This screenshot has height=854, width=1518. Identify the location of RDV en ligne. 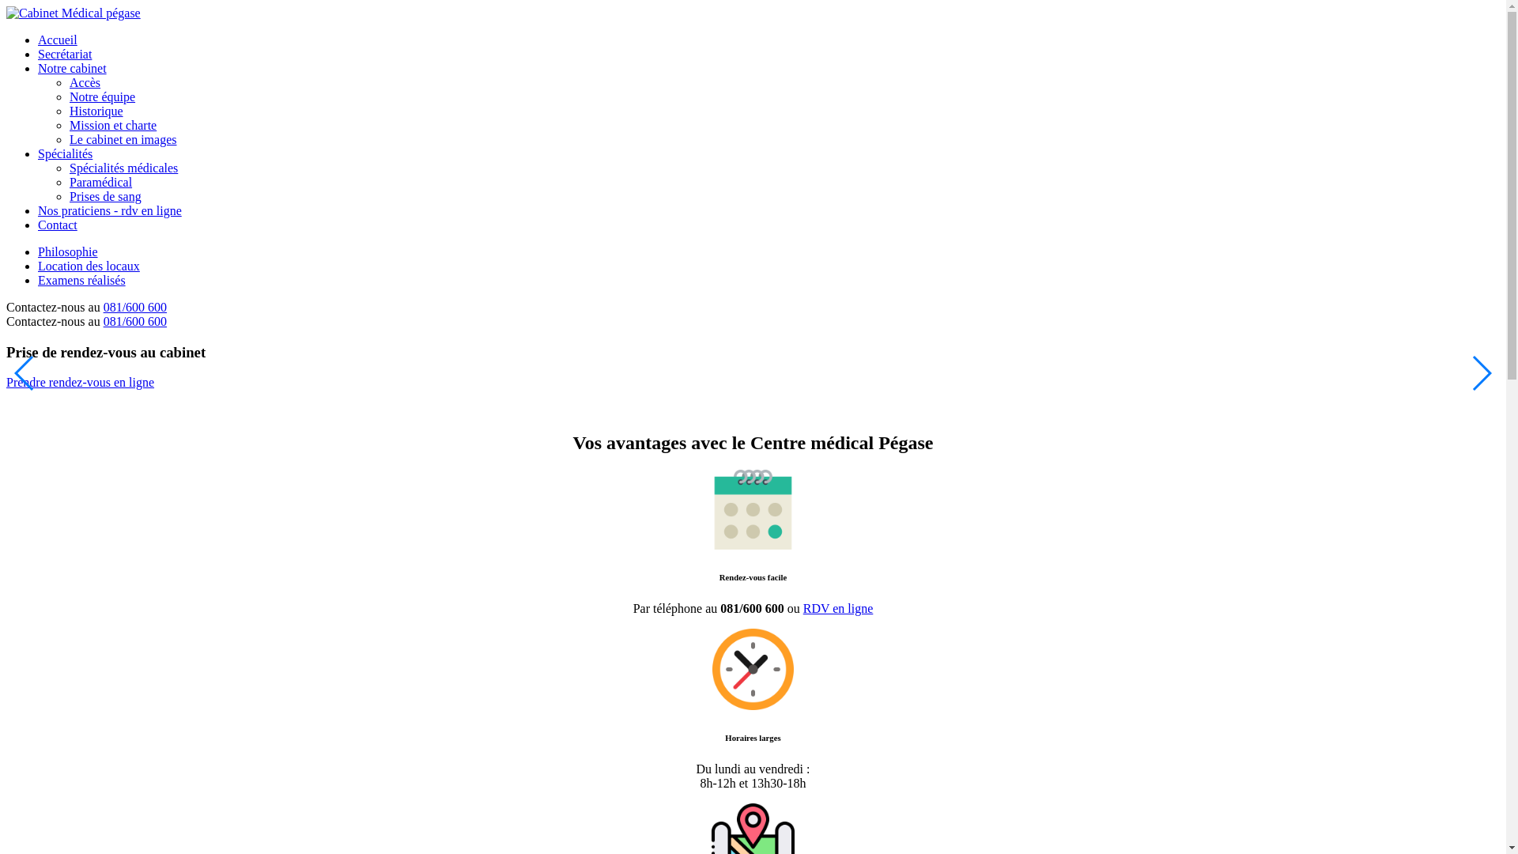
(838, 609).